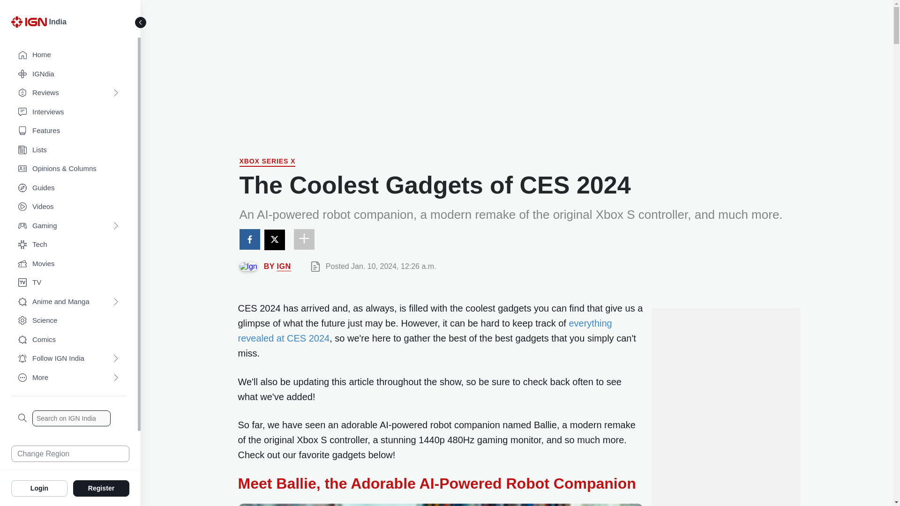 Image resolution: width=900 pixels, height=506 pixels. What do you see at coordinates (267, 162) in the screenshot?
I see `Xbox Series X` at bounding box center [267, 162].